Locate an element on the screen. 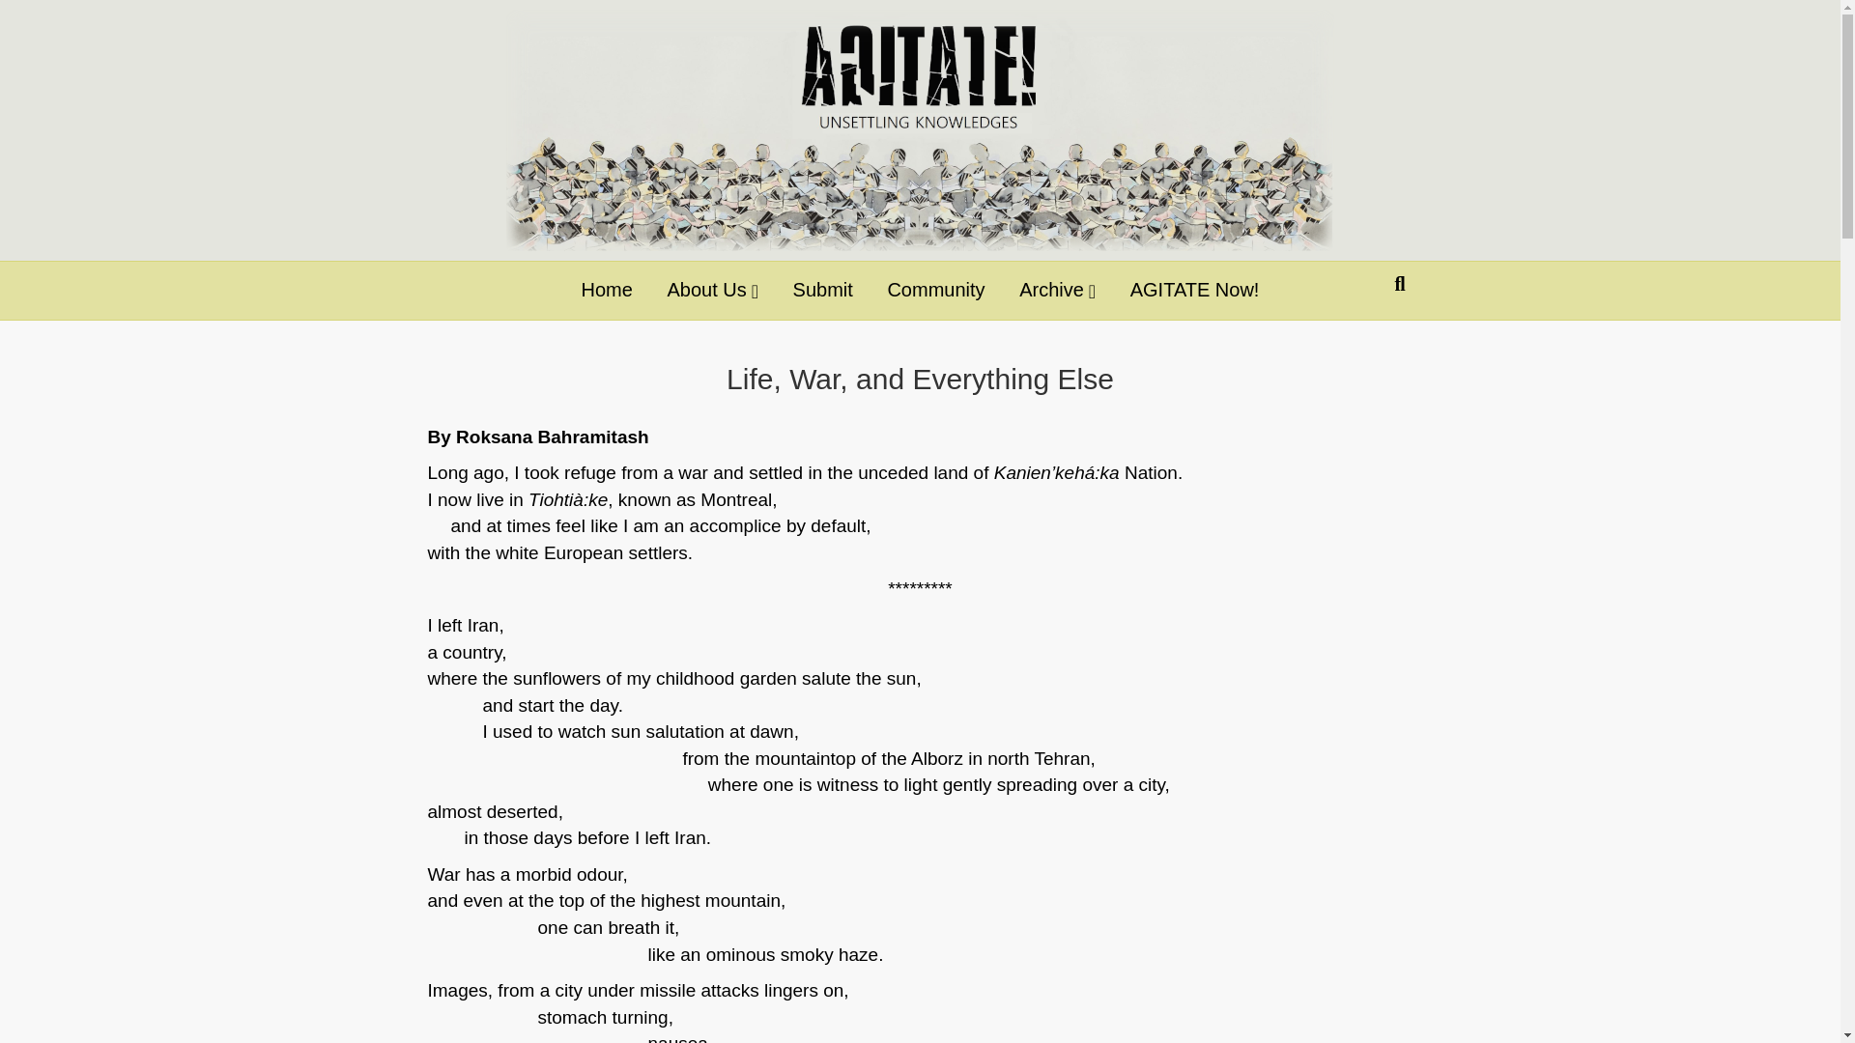  Home is located at coordinates (607, 290).